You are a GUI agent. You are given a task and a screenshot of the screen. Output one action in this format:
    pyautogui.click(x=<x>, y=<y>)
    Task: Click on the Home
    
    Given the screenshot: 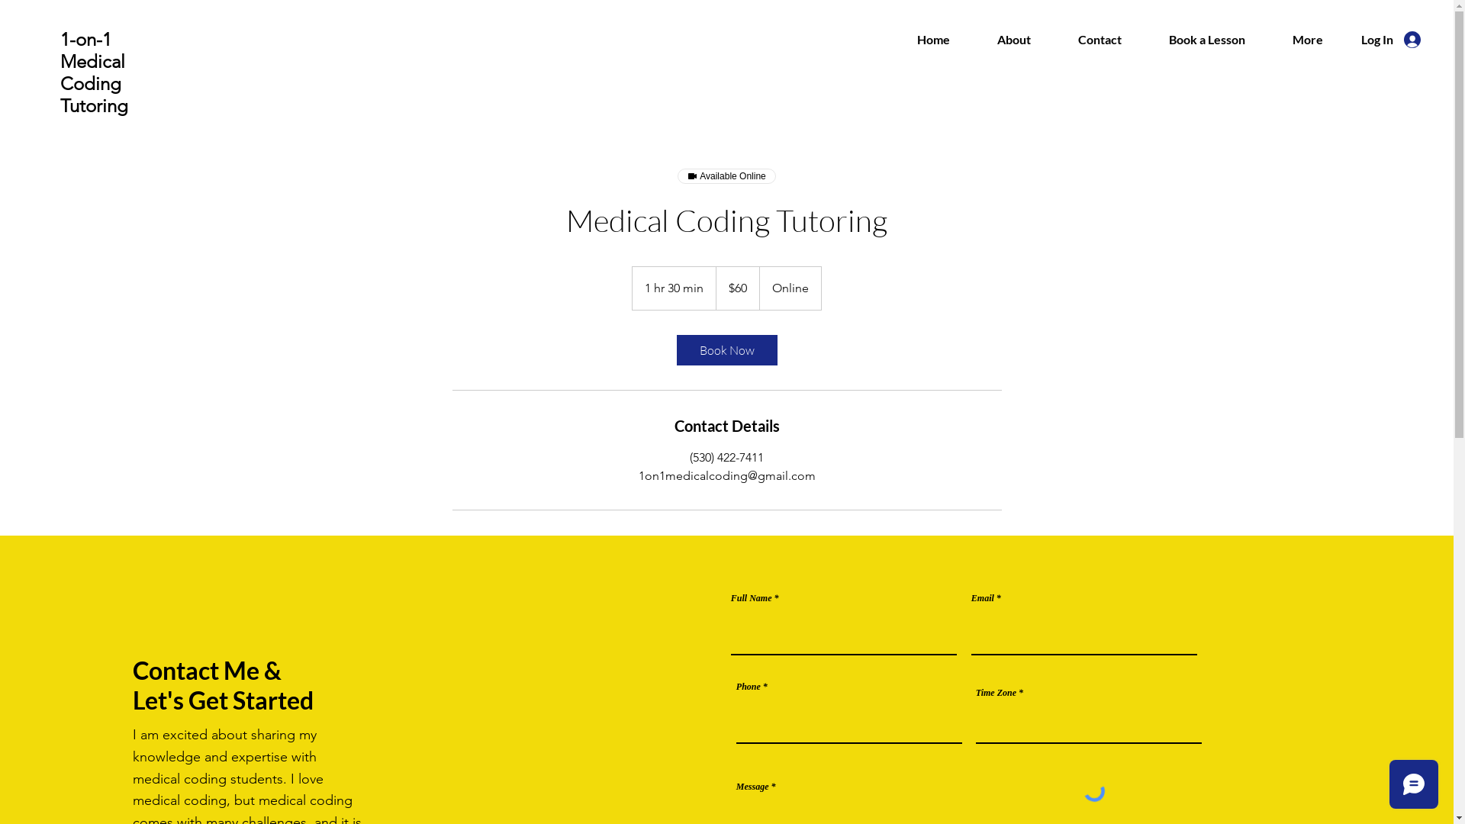 What is the action you would take?
    pyautogui.click(x=933, y=40)
    